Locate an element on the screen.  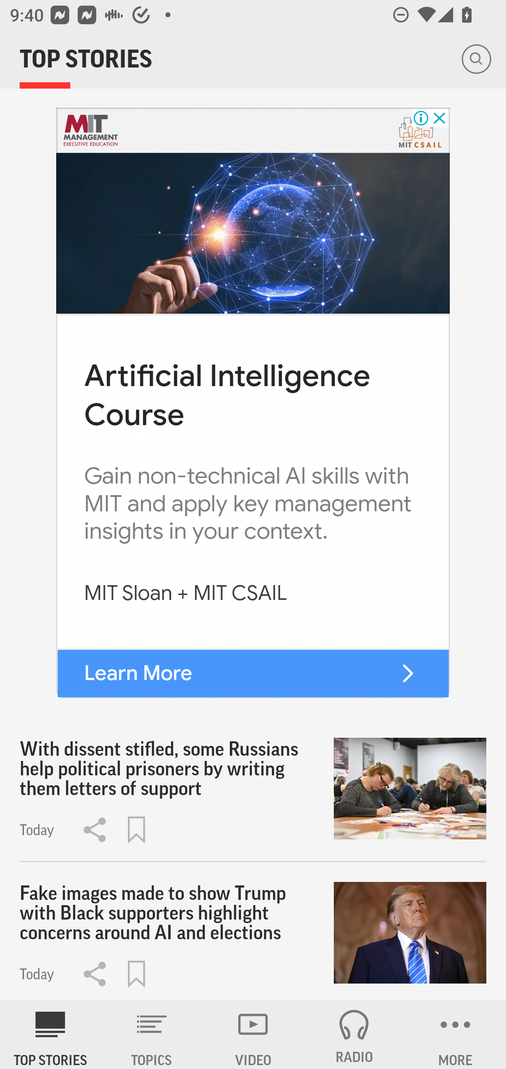
TOPICS is located at coordinates (152, 1035).